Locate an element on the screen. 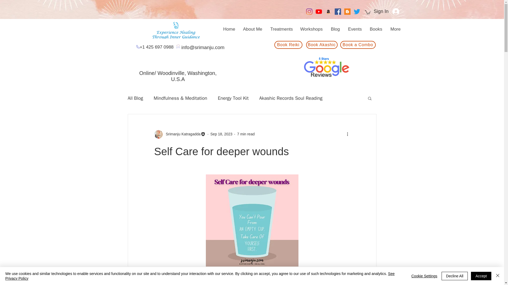  Book Reiki is located at coordinates (288, 45).